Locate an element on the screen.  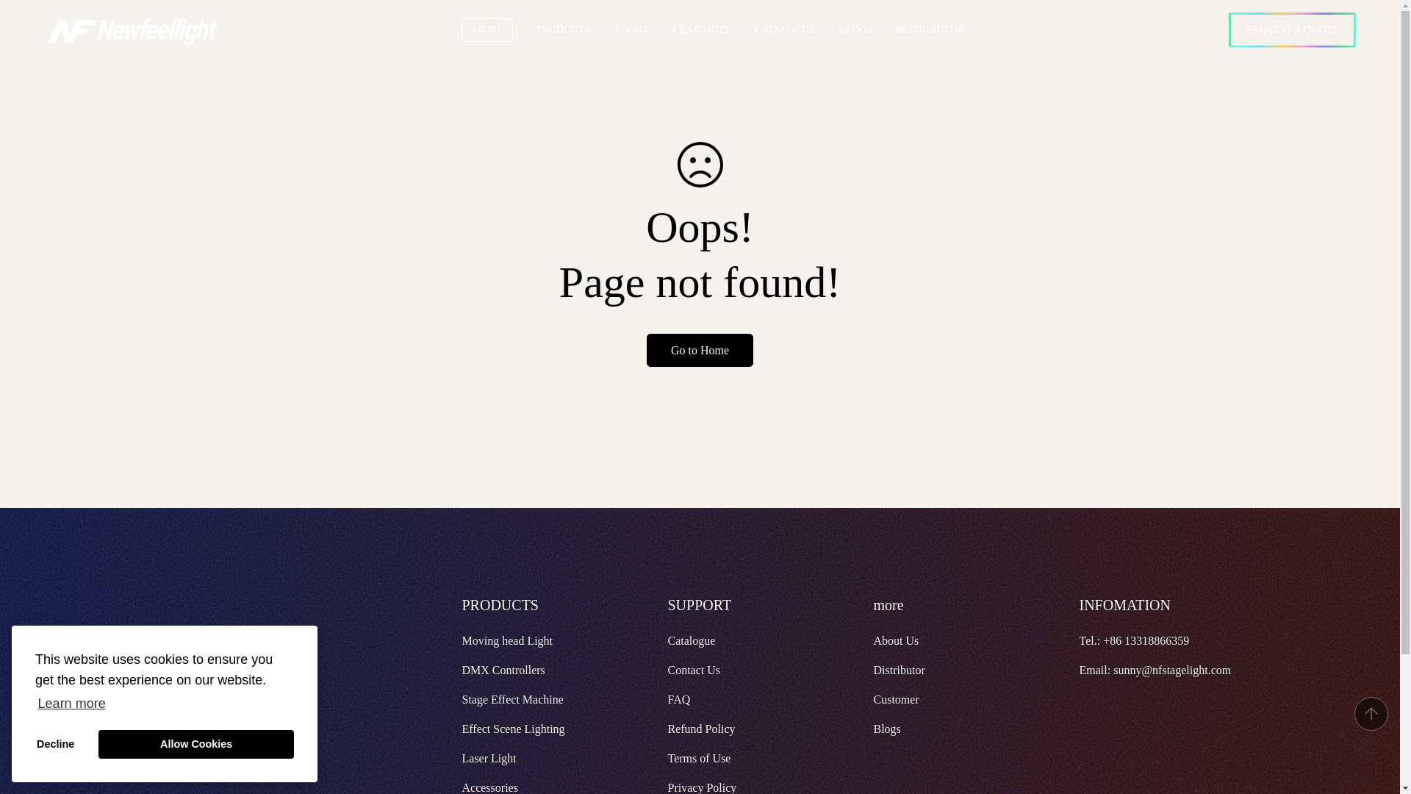
REQUEST A QUOTE is located at coordinates (1292, 29).